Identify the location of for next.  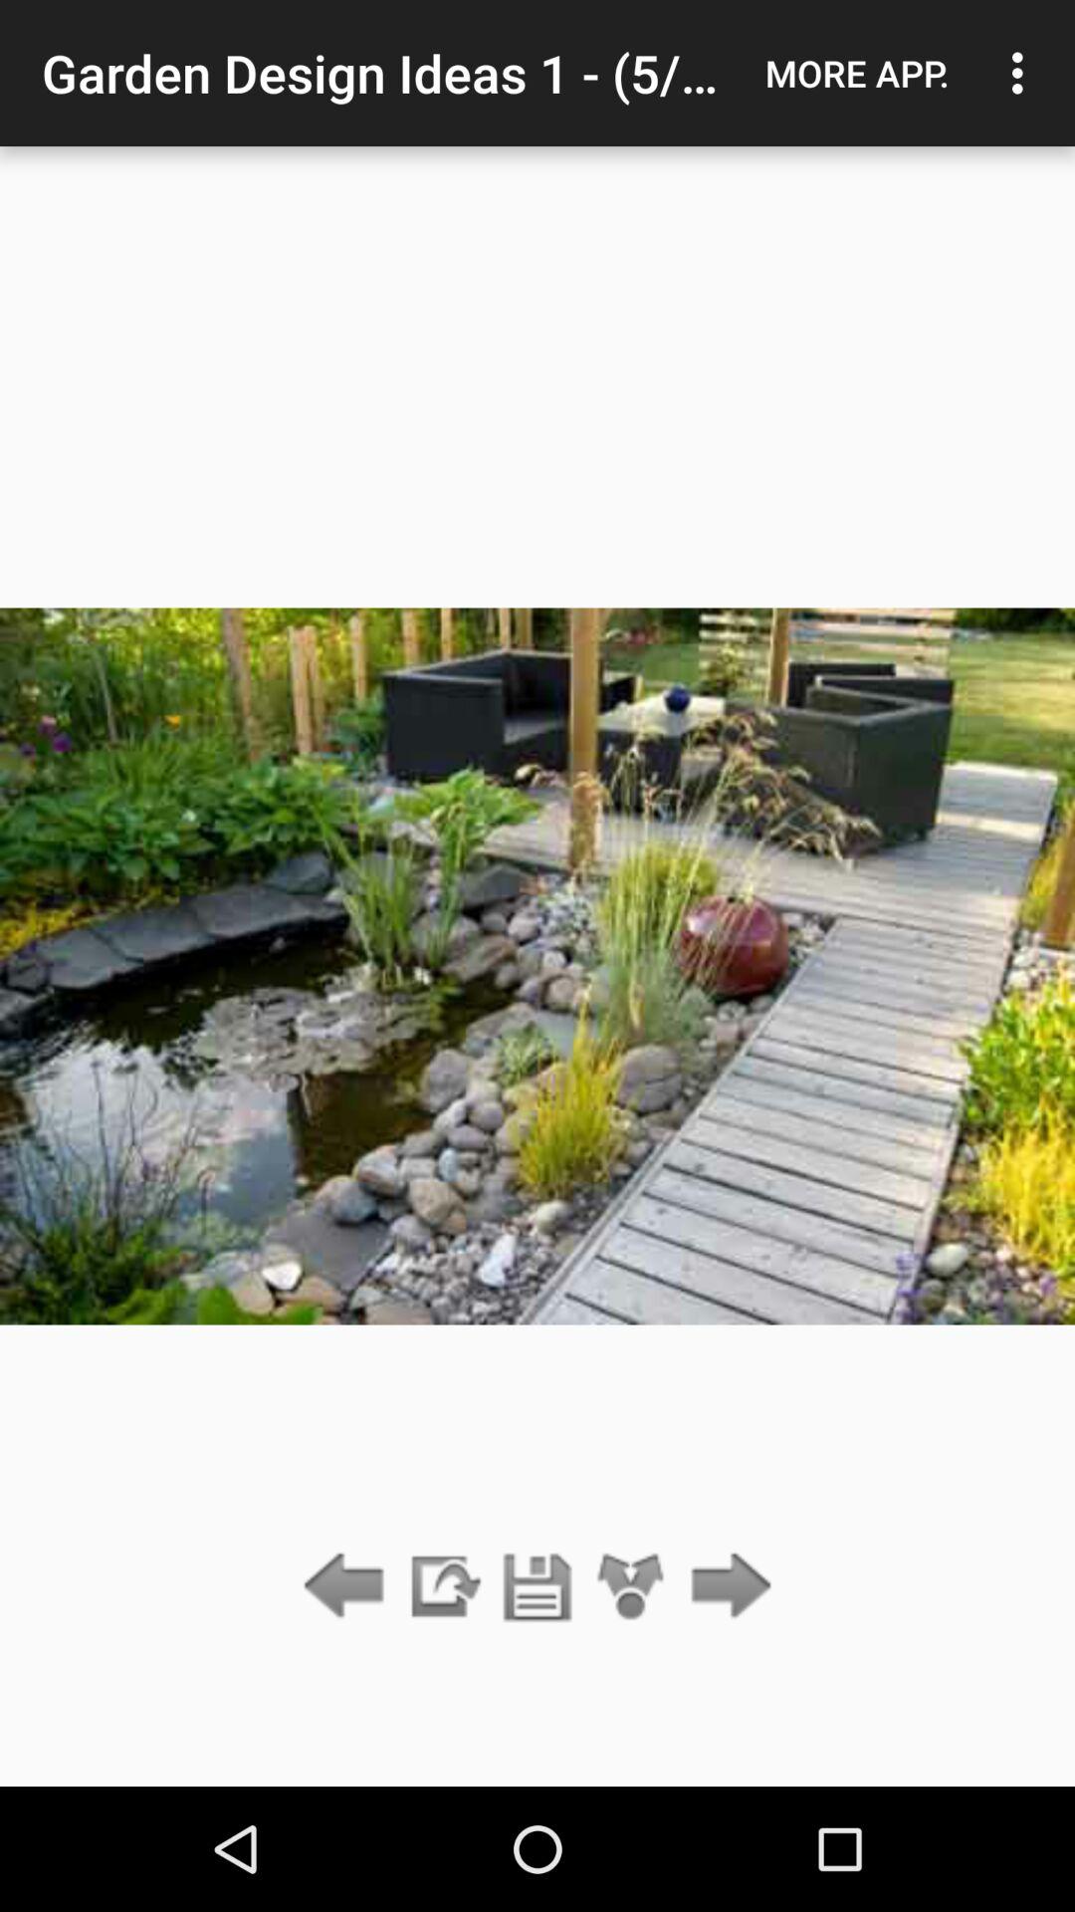
(725, 1587).